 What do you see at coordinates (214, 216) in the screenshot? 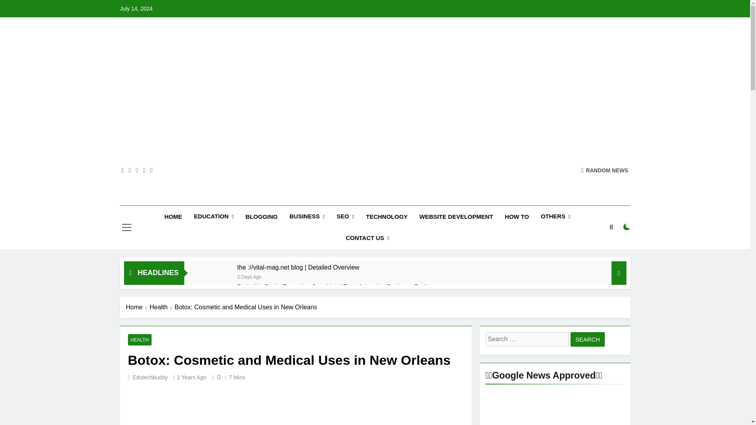
I see `EDUCATION` at bounding box center [214, 216].